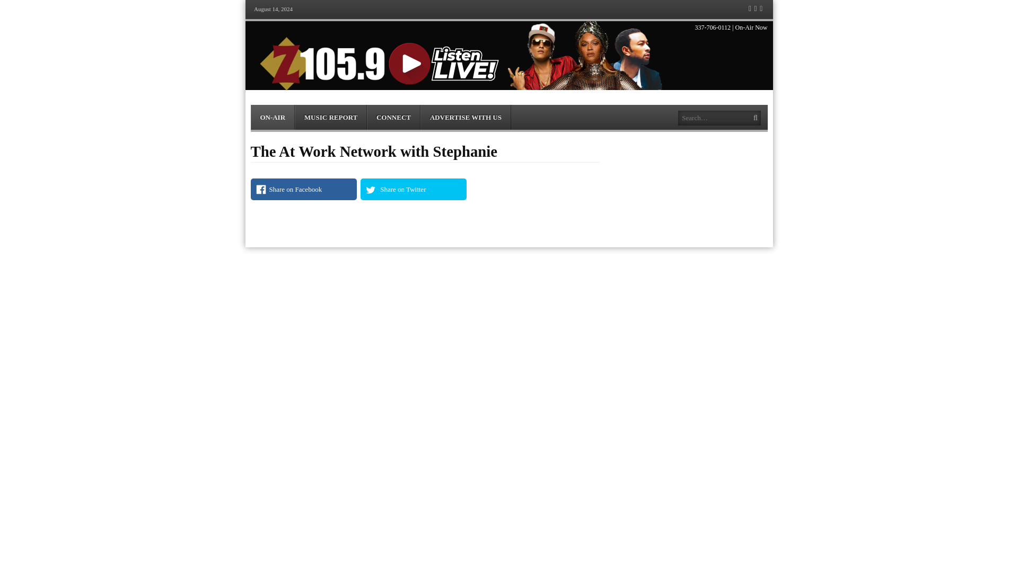  I want to click on Share on Twitter, so click(413, 189).